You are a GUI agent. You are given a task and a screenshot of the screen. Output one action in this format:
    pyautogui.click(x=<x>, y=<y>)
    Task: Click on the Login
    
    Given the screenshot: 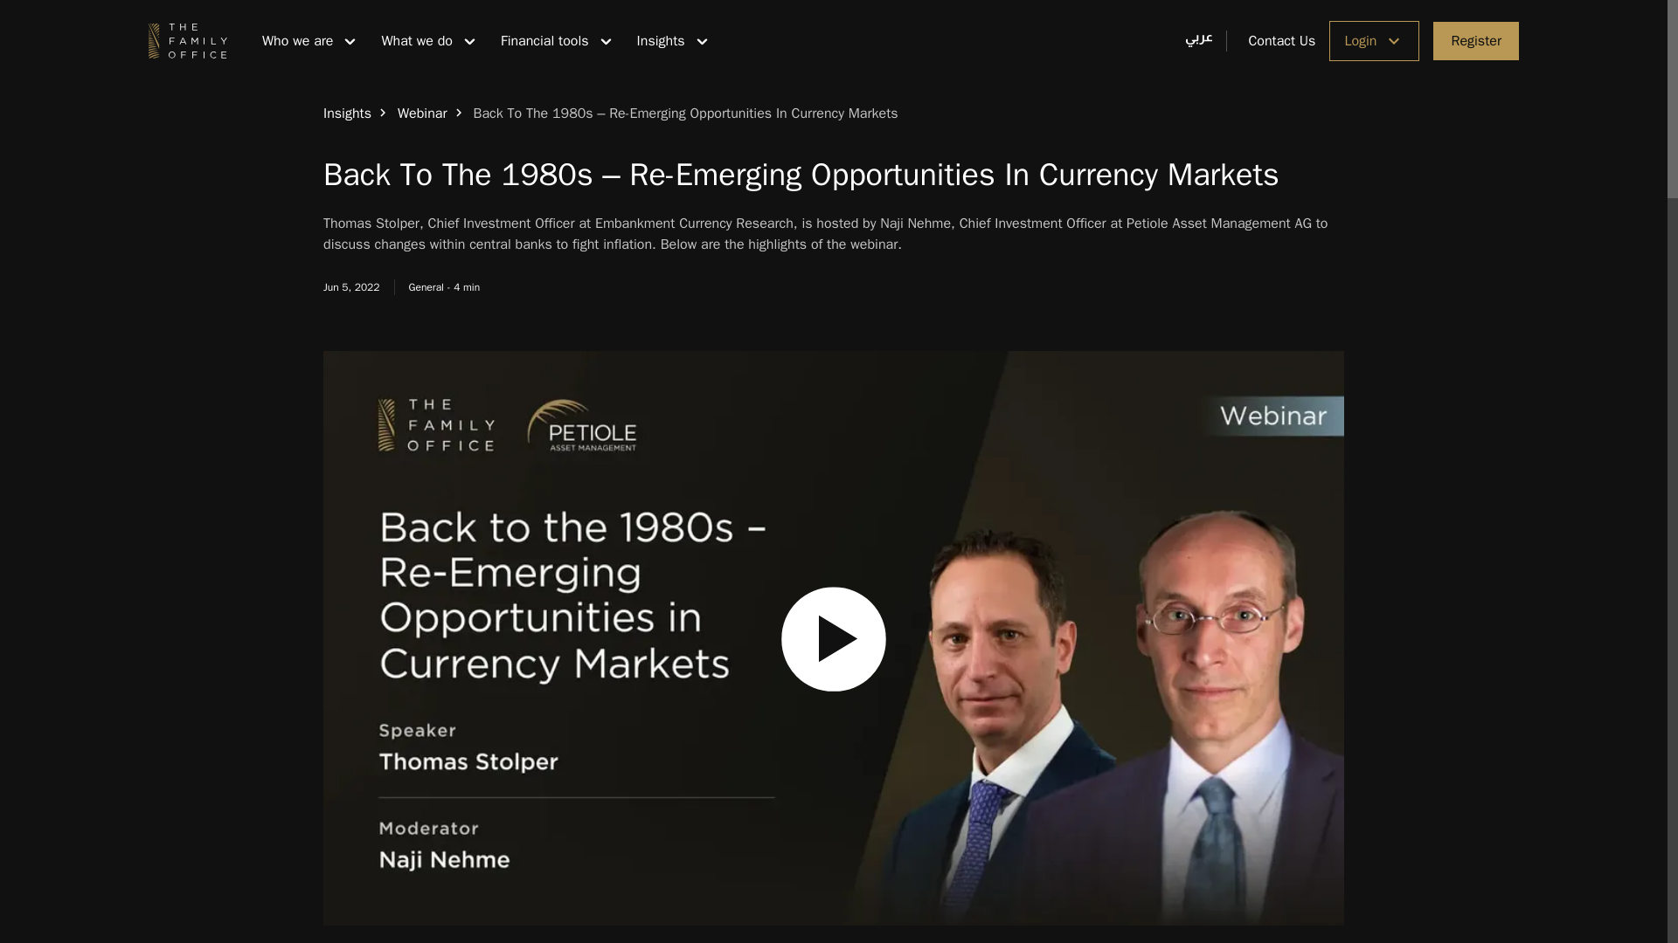 What is the action you would take?
    pyautogui.click(x=1374, y=40)
    